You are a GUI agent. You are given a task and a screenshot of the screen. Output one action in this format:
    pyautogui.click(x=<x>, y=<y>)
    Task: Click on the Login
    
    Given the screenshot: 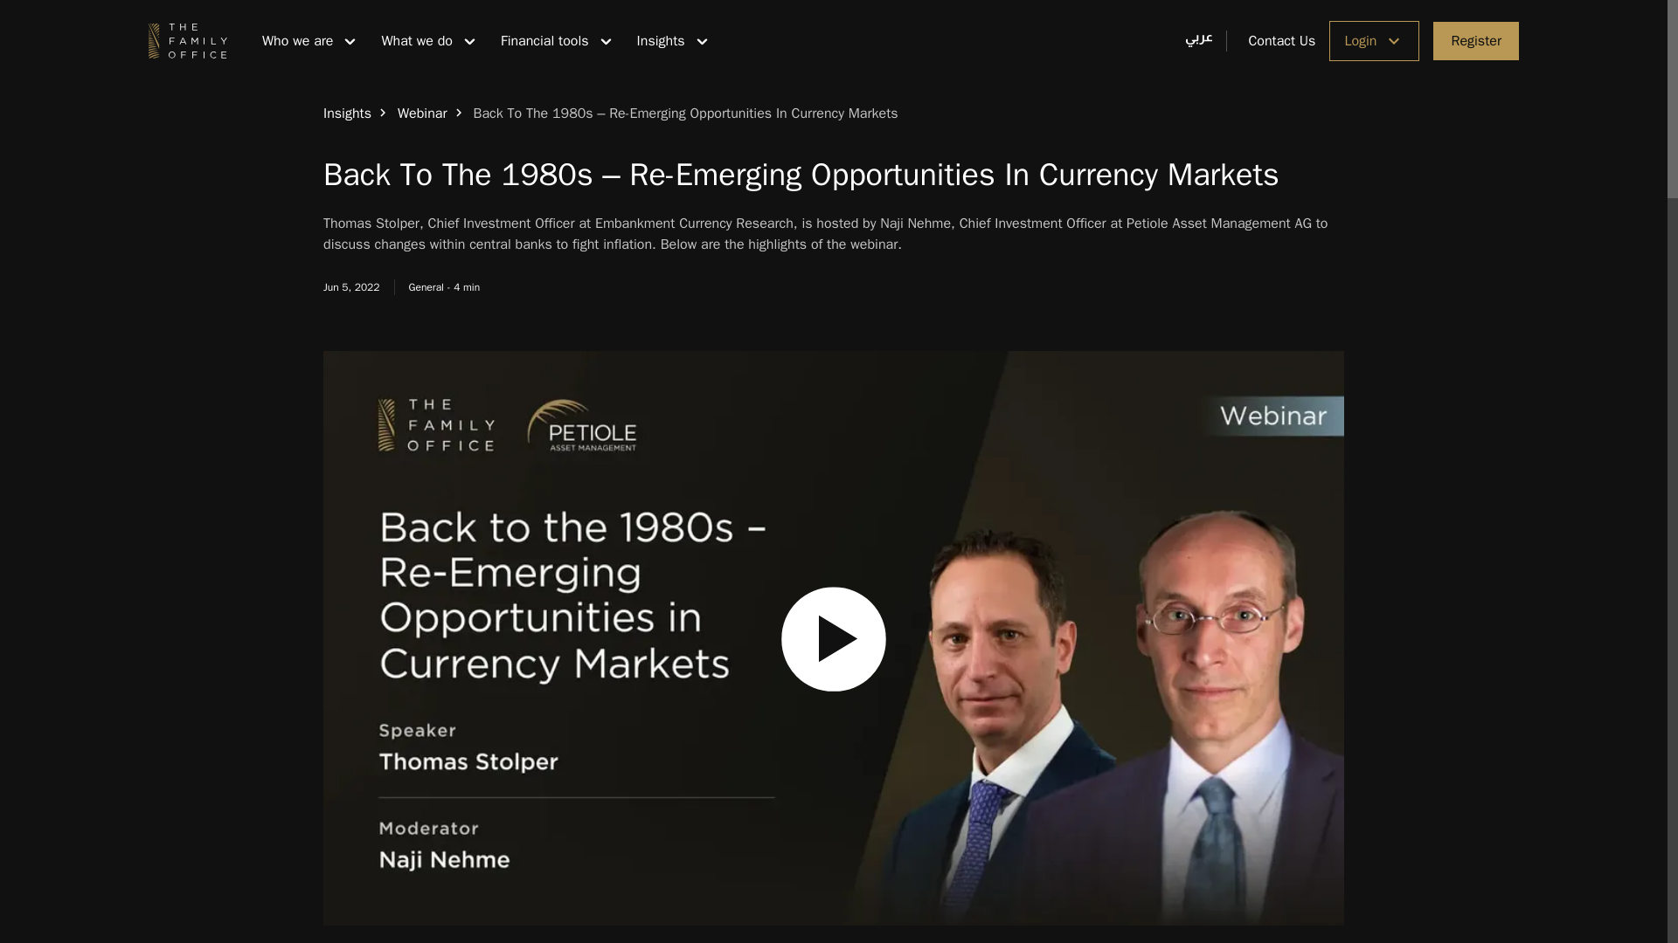 What is the action you would take?
    pyautogui.click(x=1374, y=40)
    